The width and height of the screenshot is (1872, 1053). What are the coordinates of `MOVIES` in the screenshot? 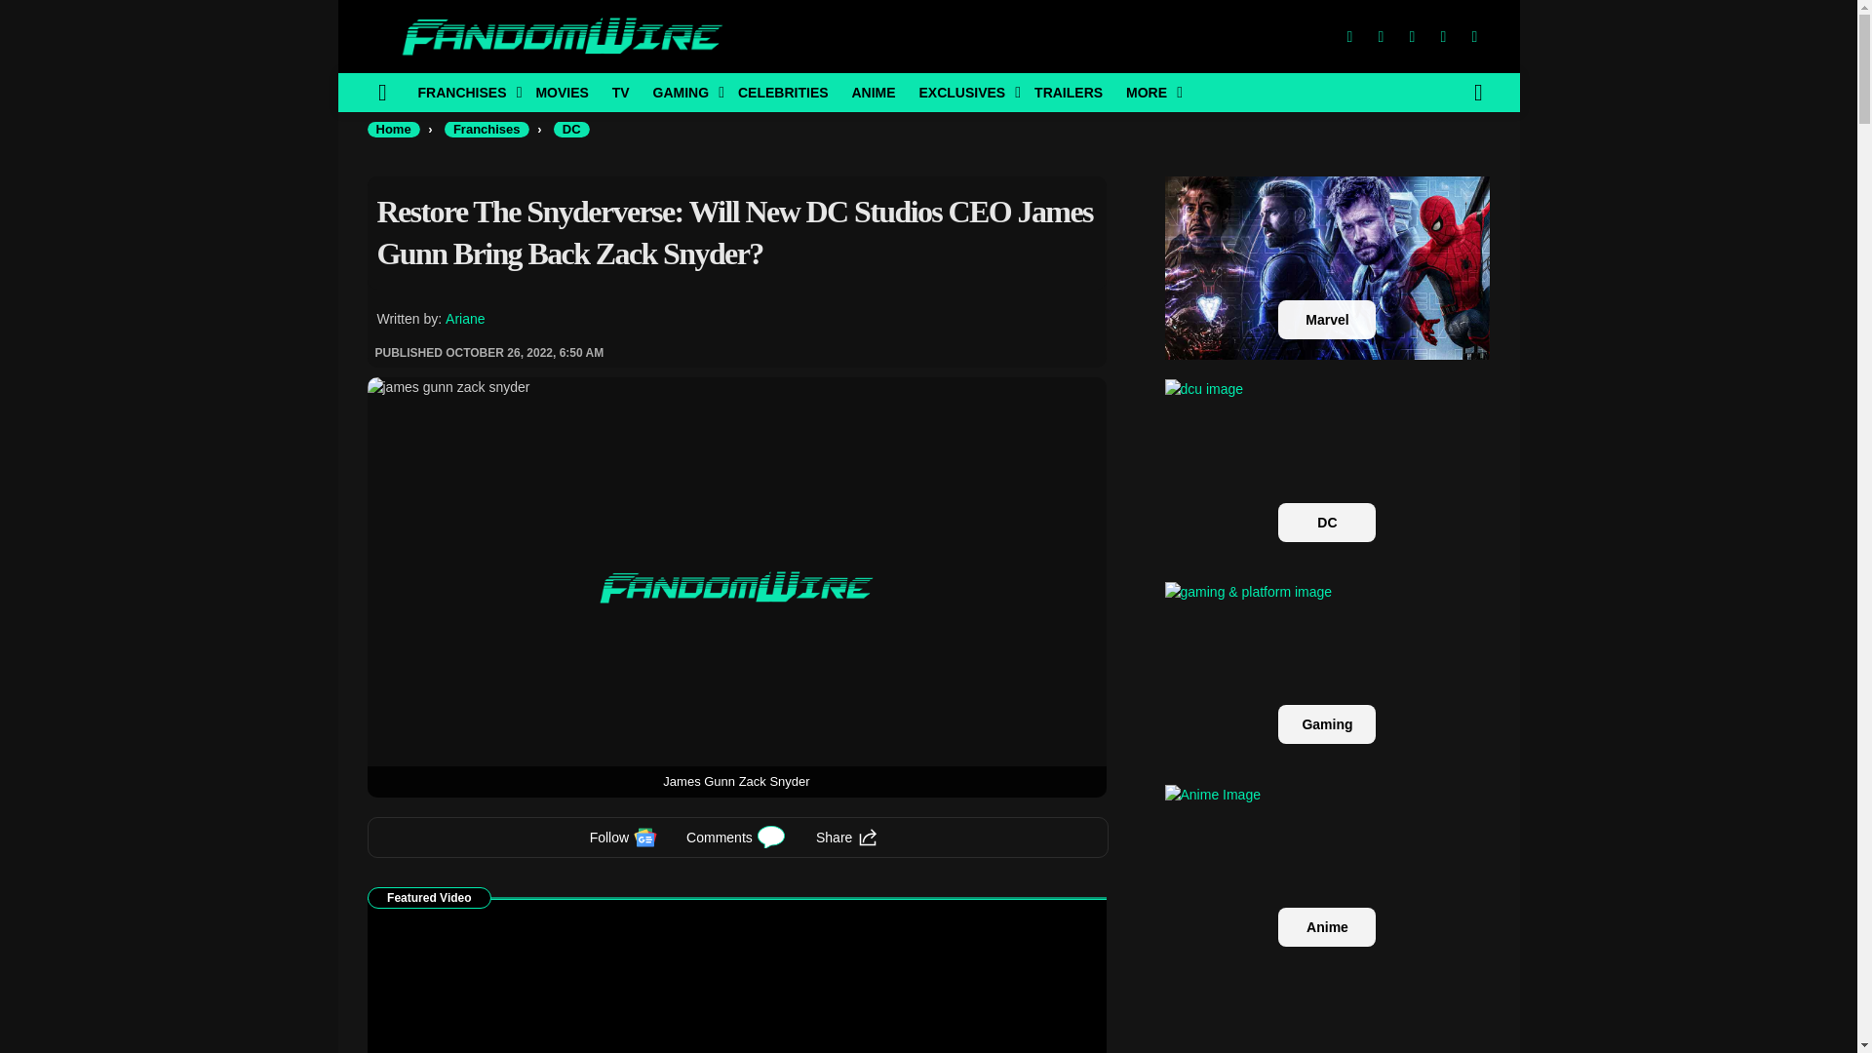 It's located at (562, 92).